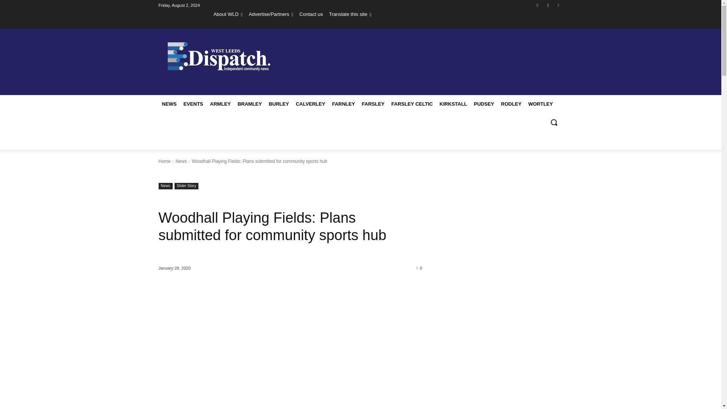 The height and width of the screenshot is (409, 727). I want to click on Contact us, so click(311, 14).